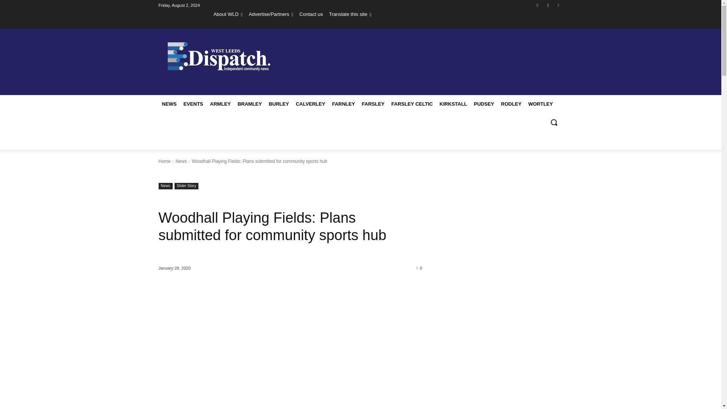 The height and width of the screenshot is (409, 727). I want to click on Contact us, so click(311, 14).